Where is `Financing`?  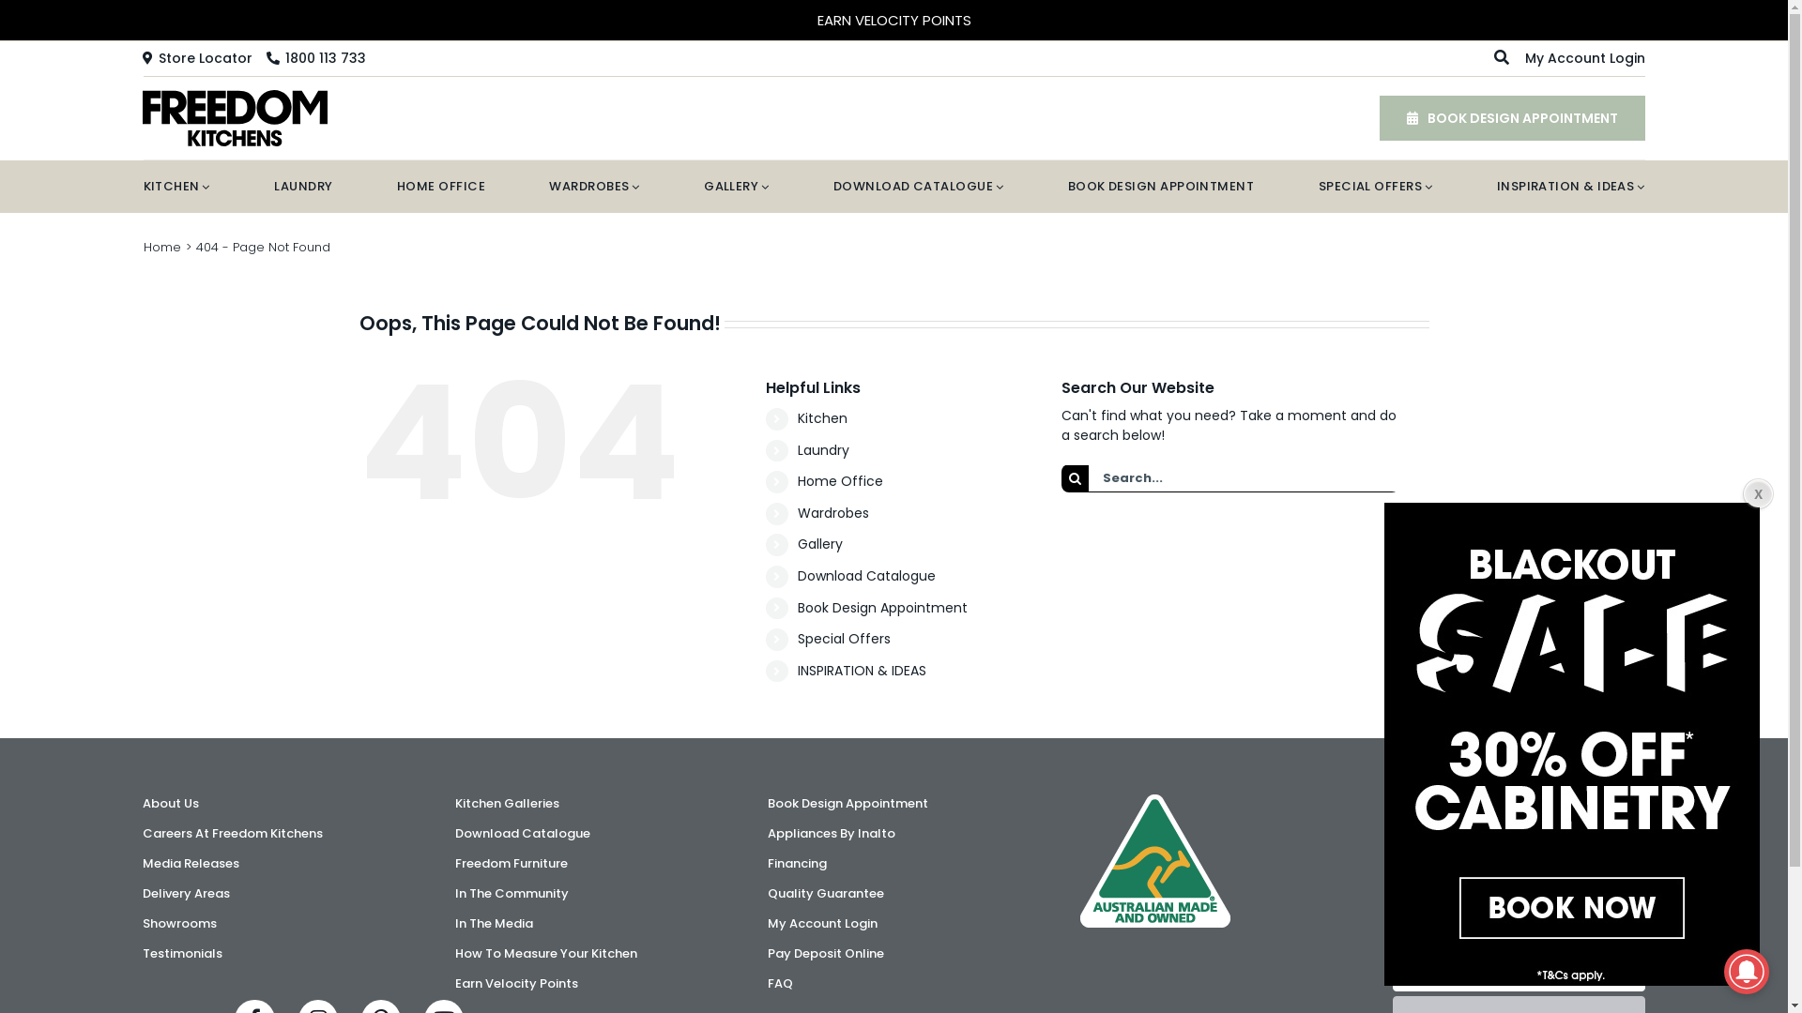 Financing is located at coordinates (893, 864).